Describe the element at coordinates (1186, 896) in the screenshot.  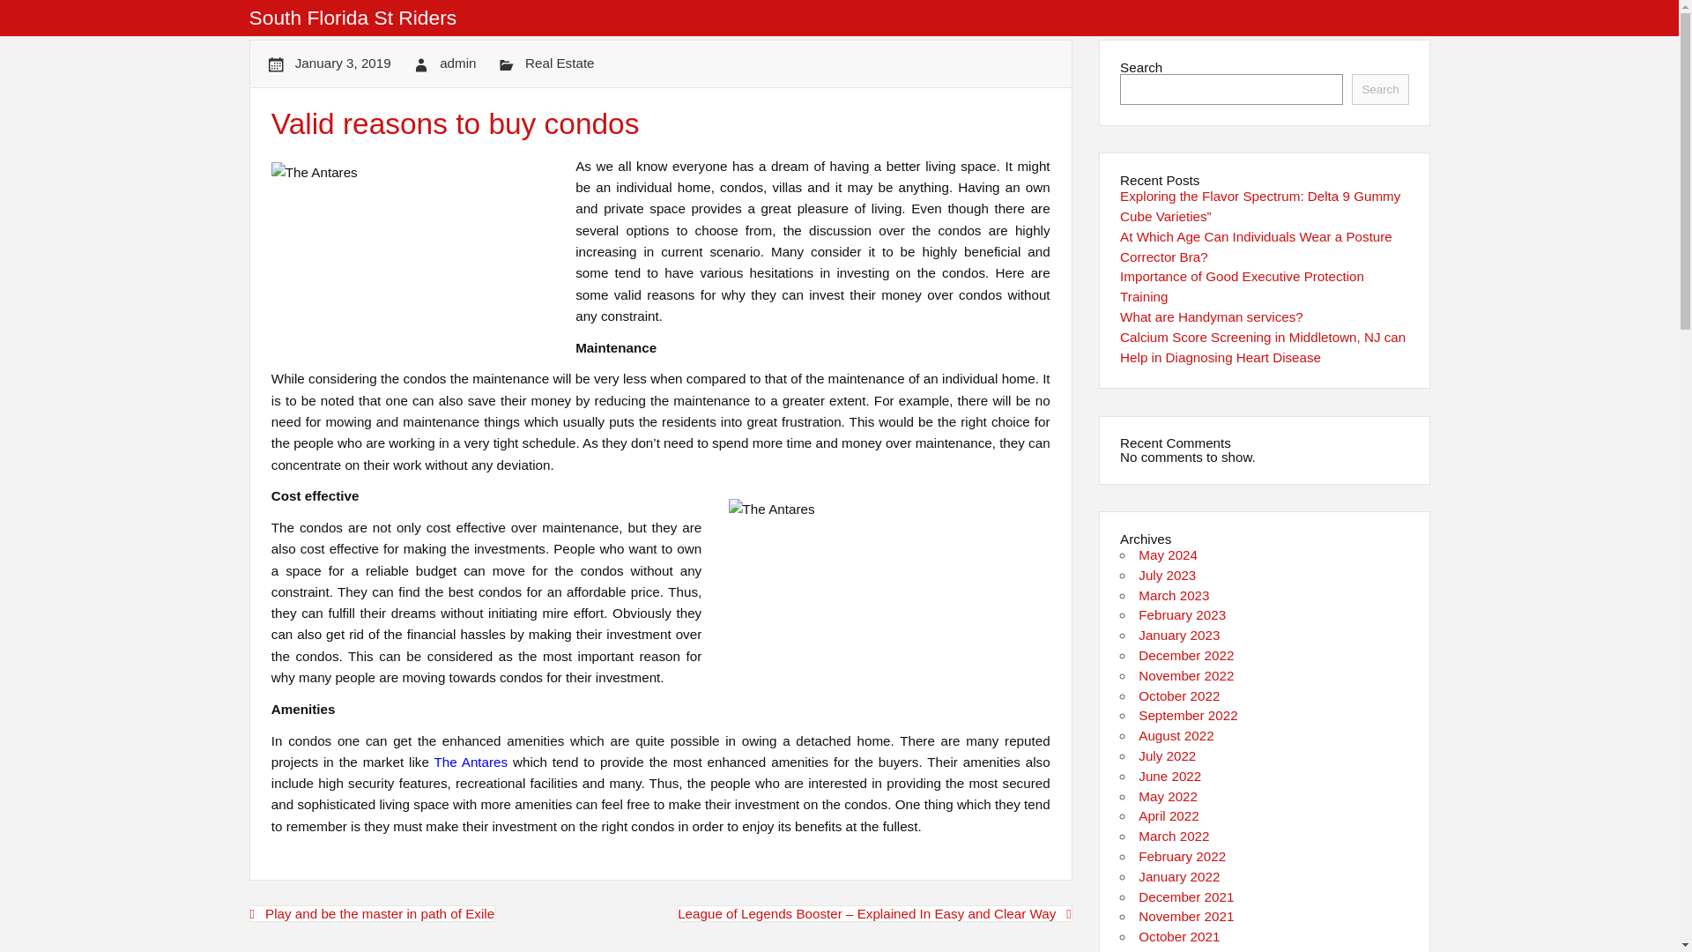
I see `December 2021` at that location.